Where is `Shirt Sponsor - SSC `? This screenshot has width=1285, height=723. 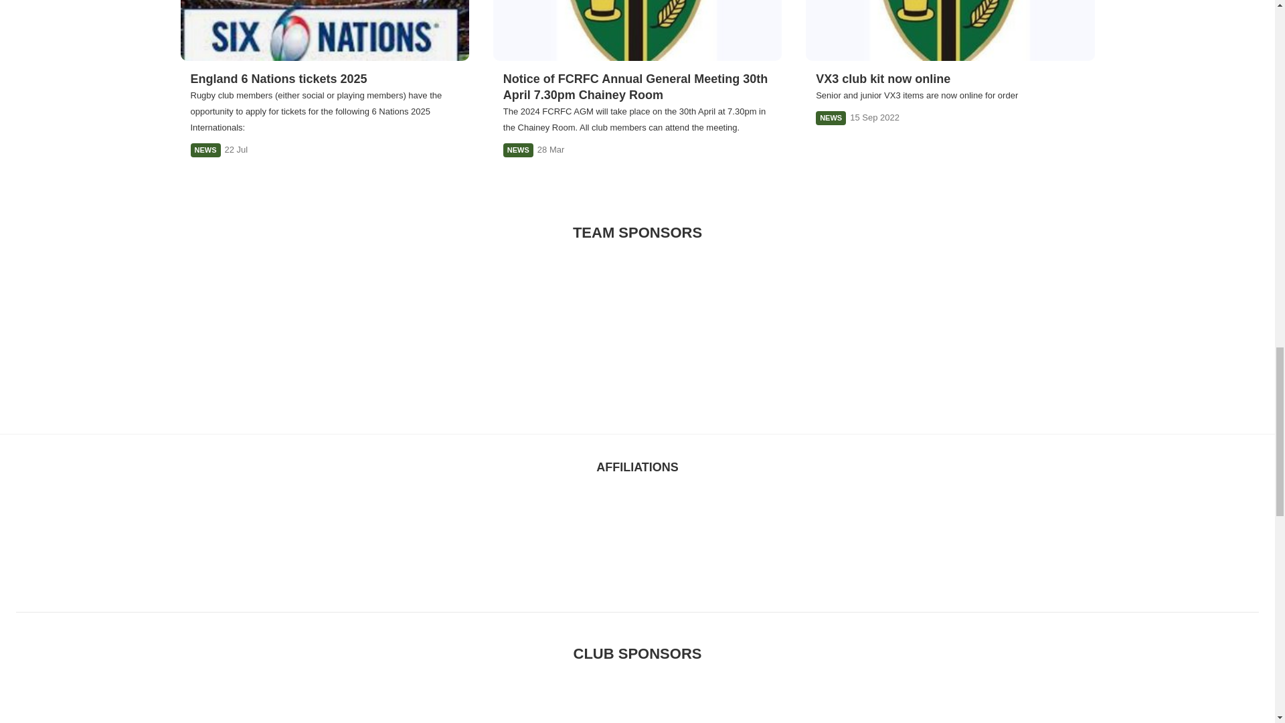 Shirt Sponsor - SSC  is located at coordinates (916, 705).